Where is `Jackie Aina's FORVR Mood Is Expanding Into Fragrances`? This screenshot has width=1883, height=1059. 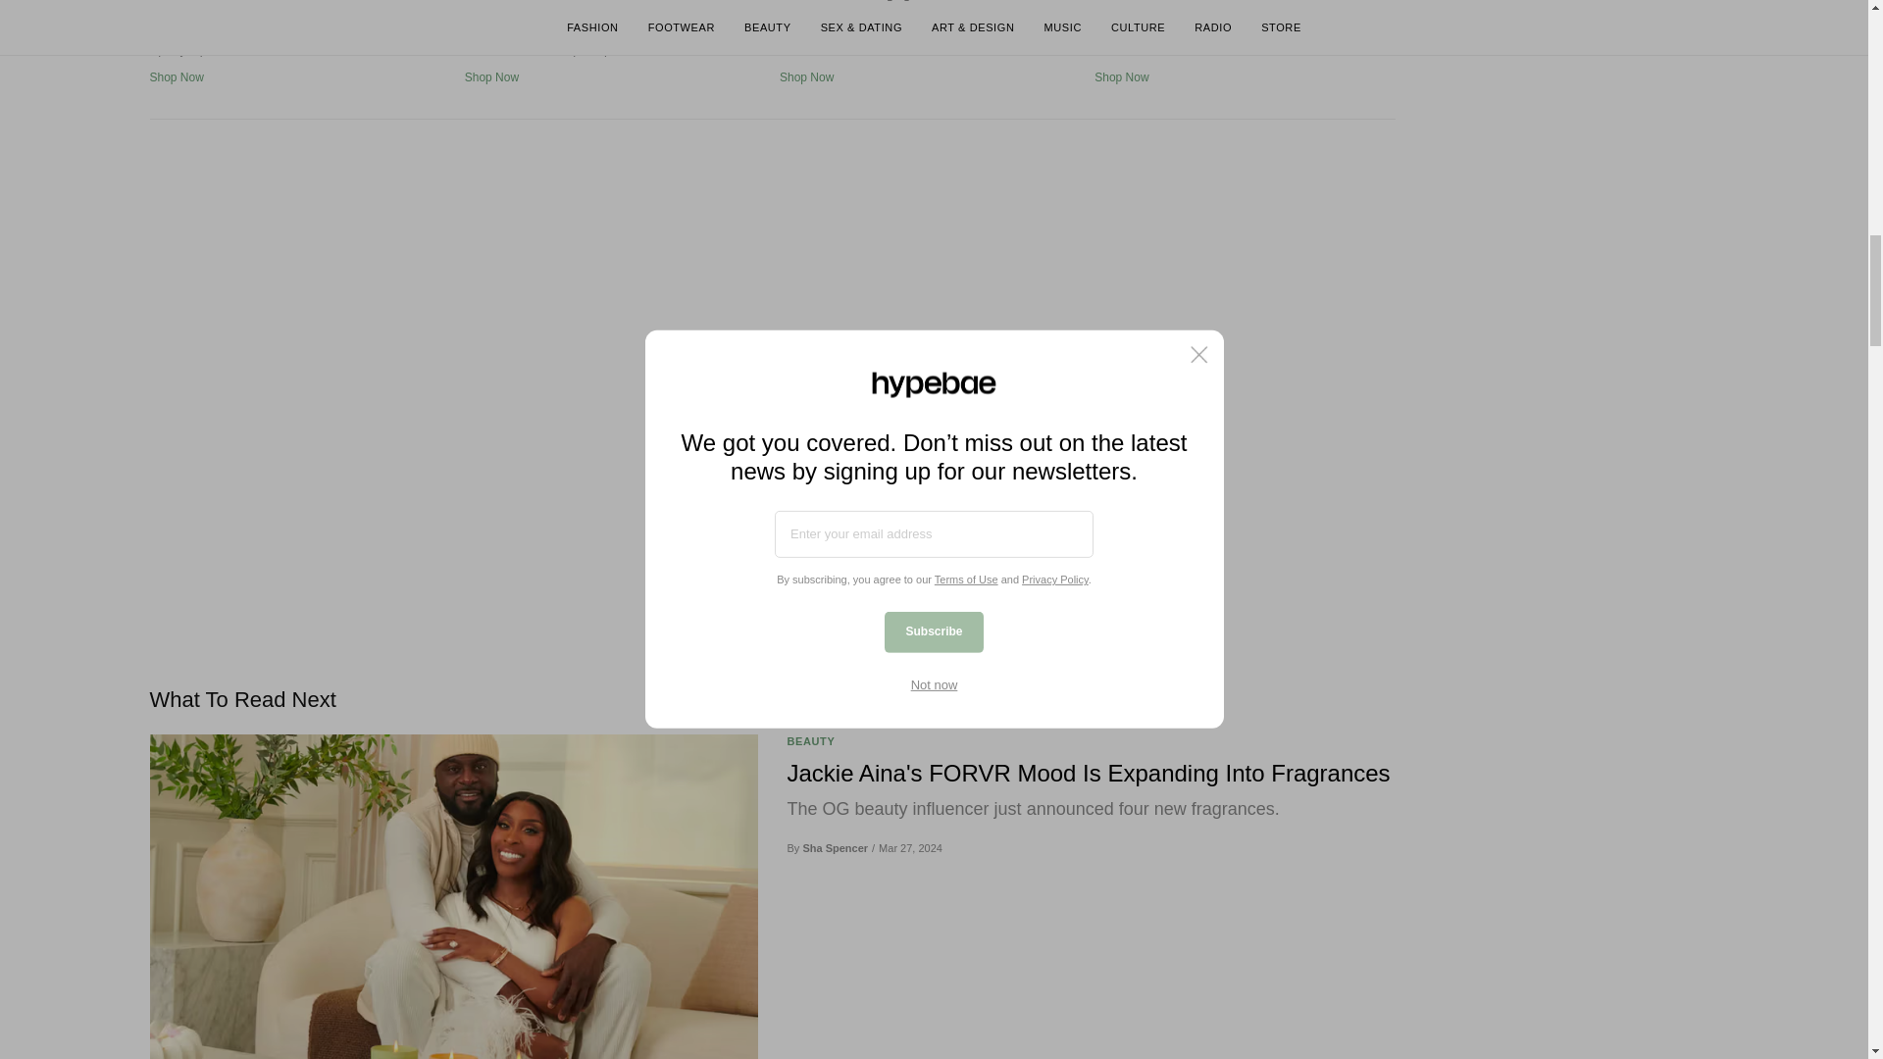 Jackie Aina's FORVR Mood Is Expanding Into Fragrances is located at coordinates (452, 896).